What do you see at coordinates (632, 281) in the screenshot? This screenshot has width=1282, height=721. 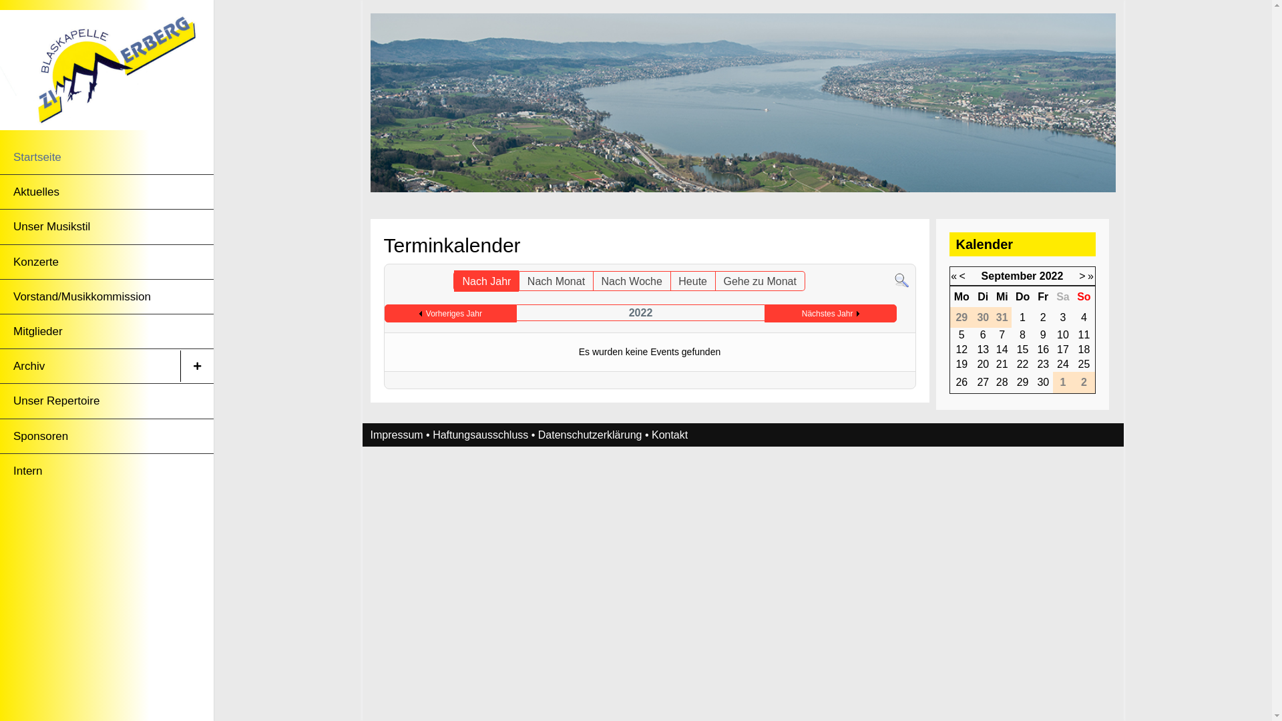 I see `Nach Woche` at bounding box center [632, 281].